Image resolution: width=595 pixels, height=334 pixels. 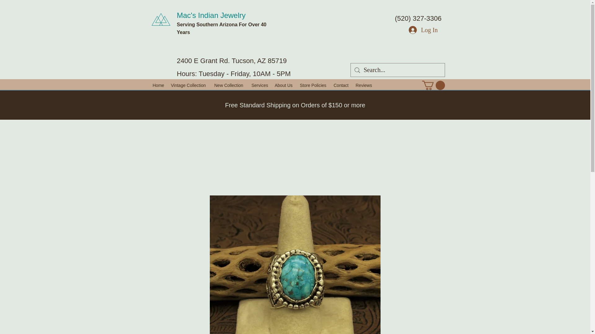 What do you see at coordinates (158, 85) in the screenshot?
I see `Home` at bounding box center [158, 85].